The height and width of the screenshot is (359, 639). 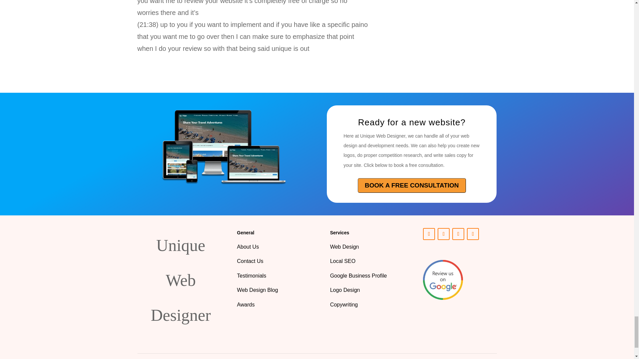 I want to click on Local SEO, so click(x=343, y=261).